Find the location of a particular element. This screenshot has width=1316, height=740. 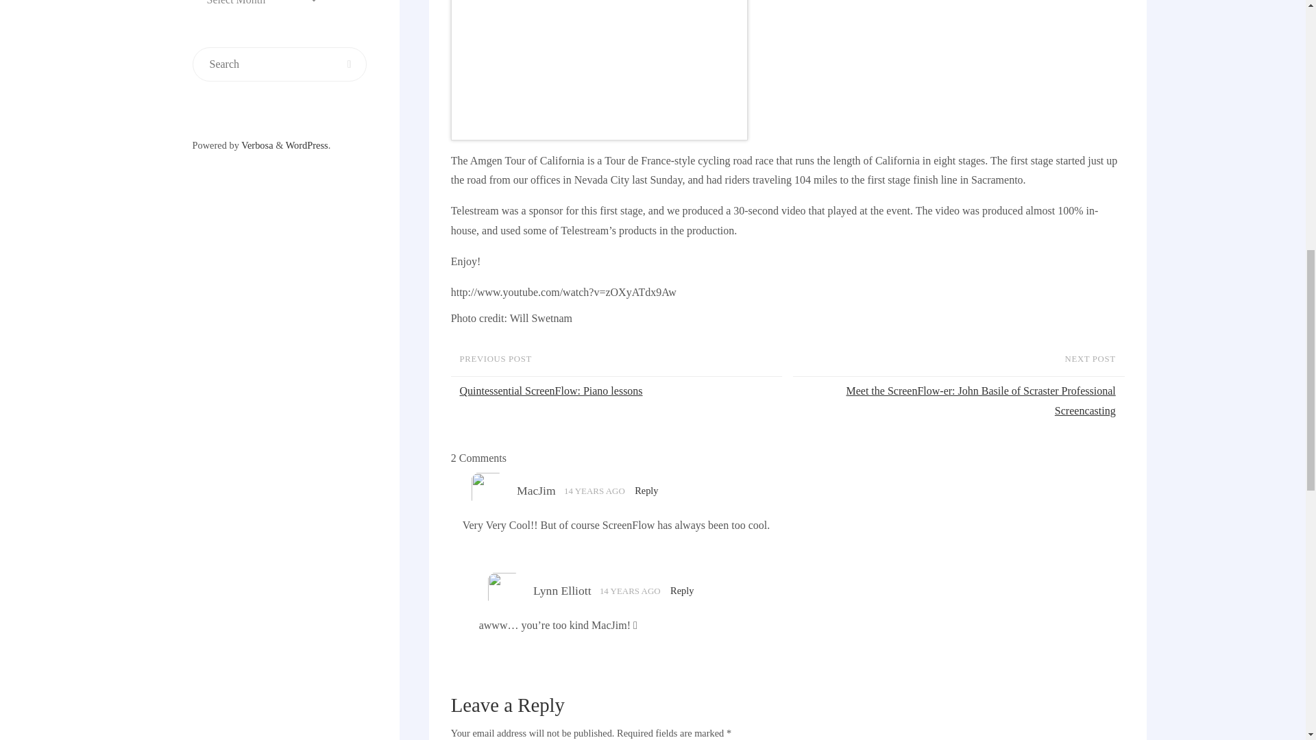

lance2 is located at coordinates (599, 70).